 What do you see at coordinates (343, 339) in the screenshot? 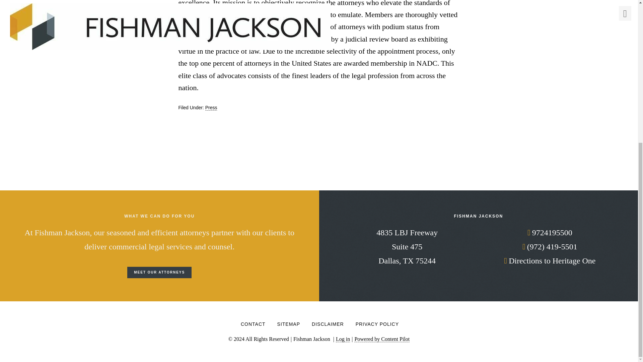
I see `Log in` at bounding box center [343, 339].